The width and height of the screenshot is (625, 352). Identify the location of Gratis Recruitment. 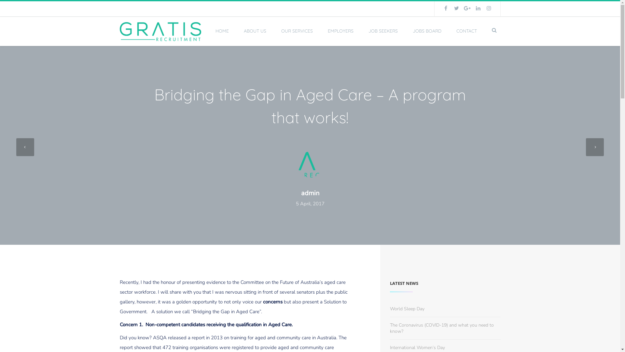
(160, 32).